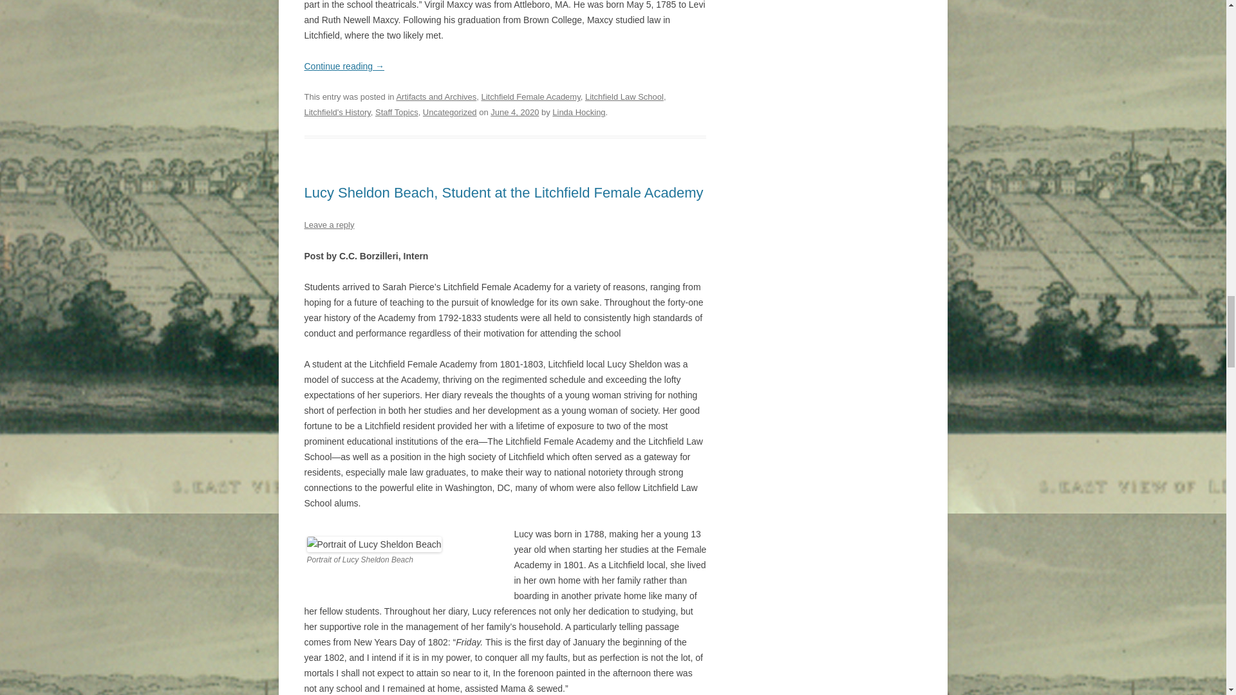 The width and height of the screenshot is (1236, 695). What do you see at coordinates (515, 112) in the screenshot?
I see `12:00 pm` at bounding box center [515, 112].